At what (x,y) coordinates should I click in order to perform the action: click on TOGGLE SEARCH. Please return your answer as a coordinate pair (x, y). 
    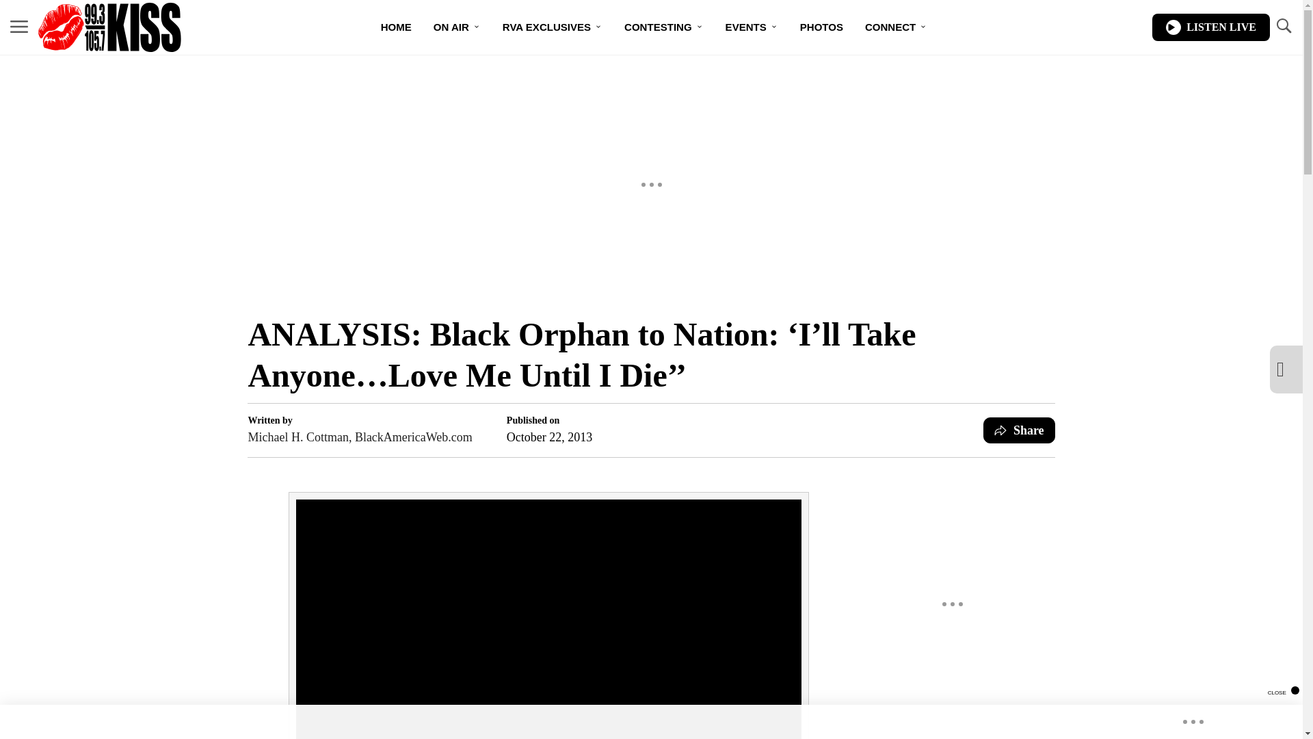
    Looking at the image, I should click on (1283, 27).